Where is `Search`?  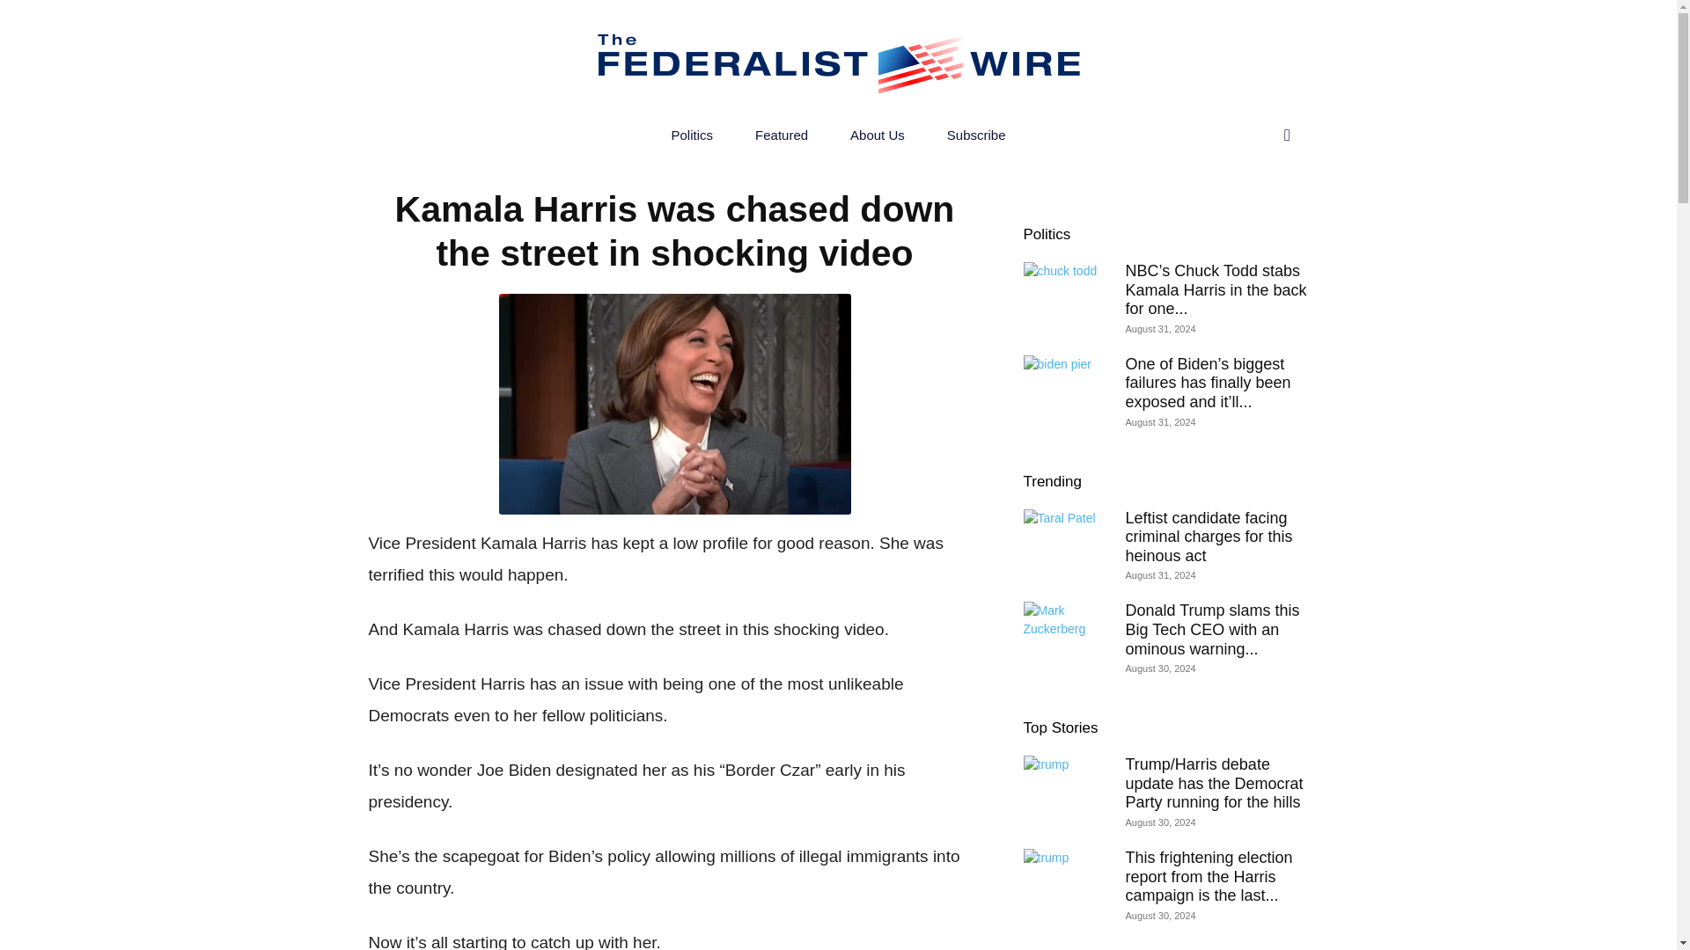
Search is located at coordinates (1250, 206).